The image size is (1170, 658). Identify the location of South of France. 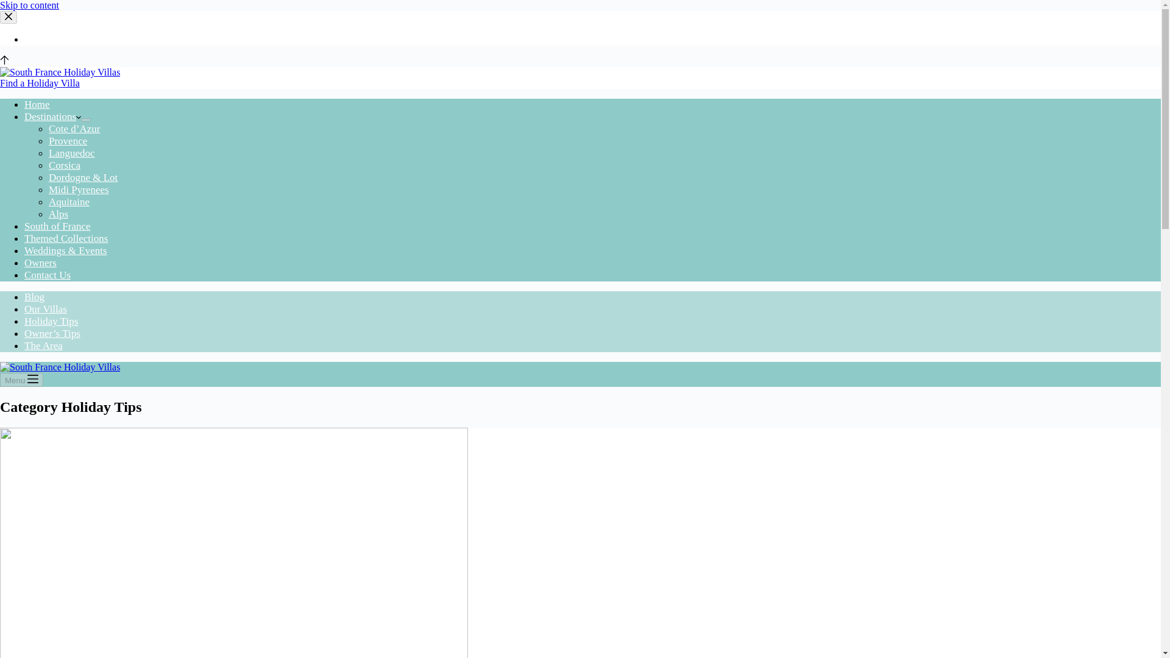
(57, 226).